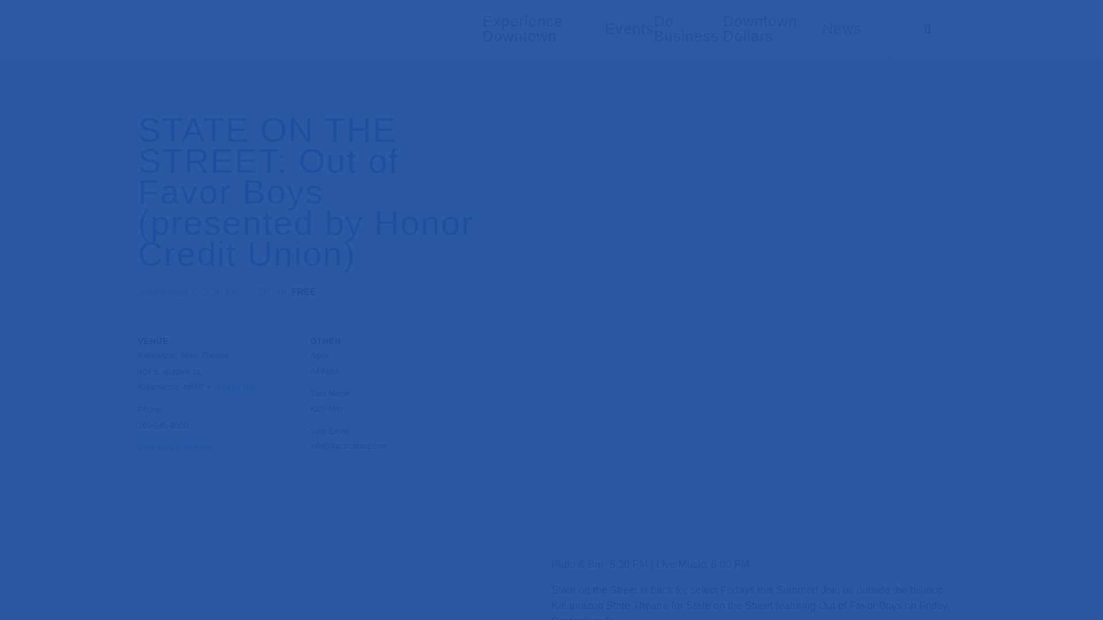 The image size is (1103, 620). Describe the element at coordinates (629, 28) in the screenshot. I see `Events` at that location.